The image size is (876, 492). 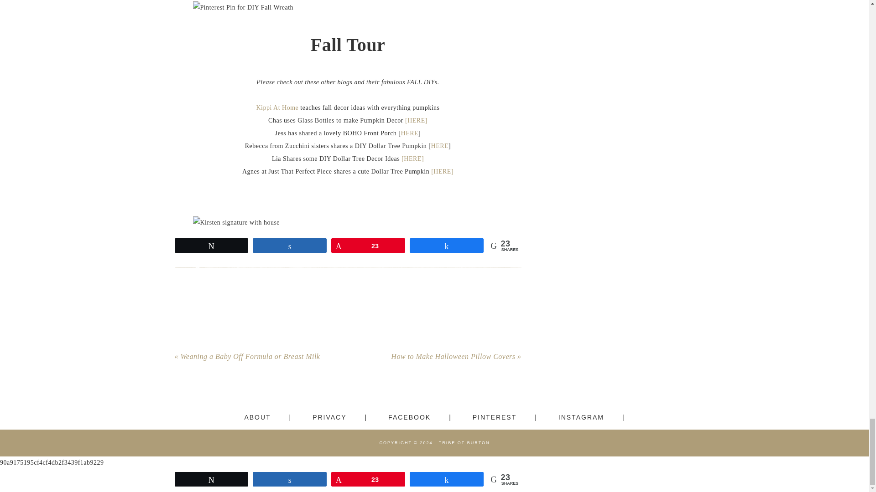 I want to click on 23, so click(x=368, y=245).